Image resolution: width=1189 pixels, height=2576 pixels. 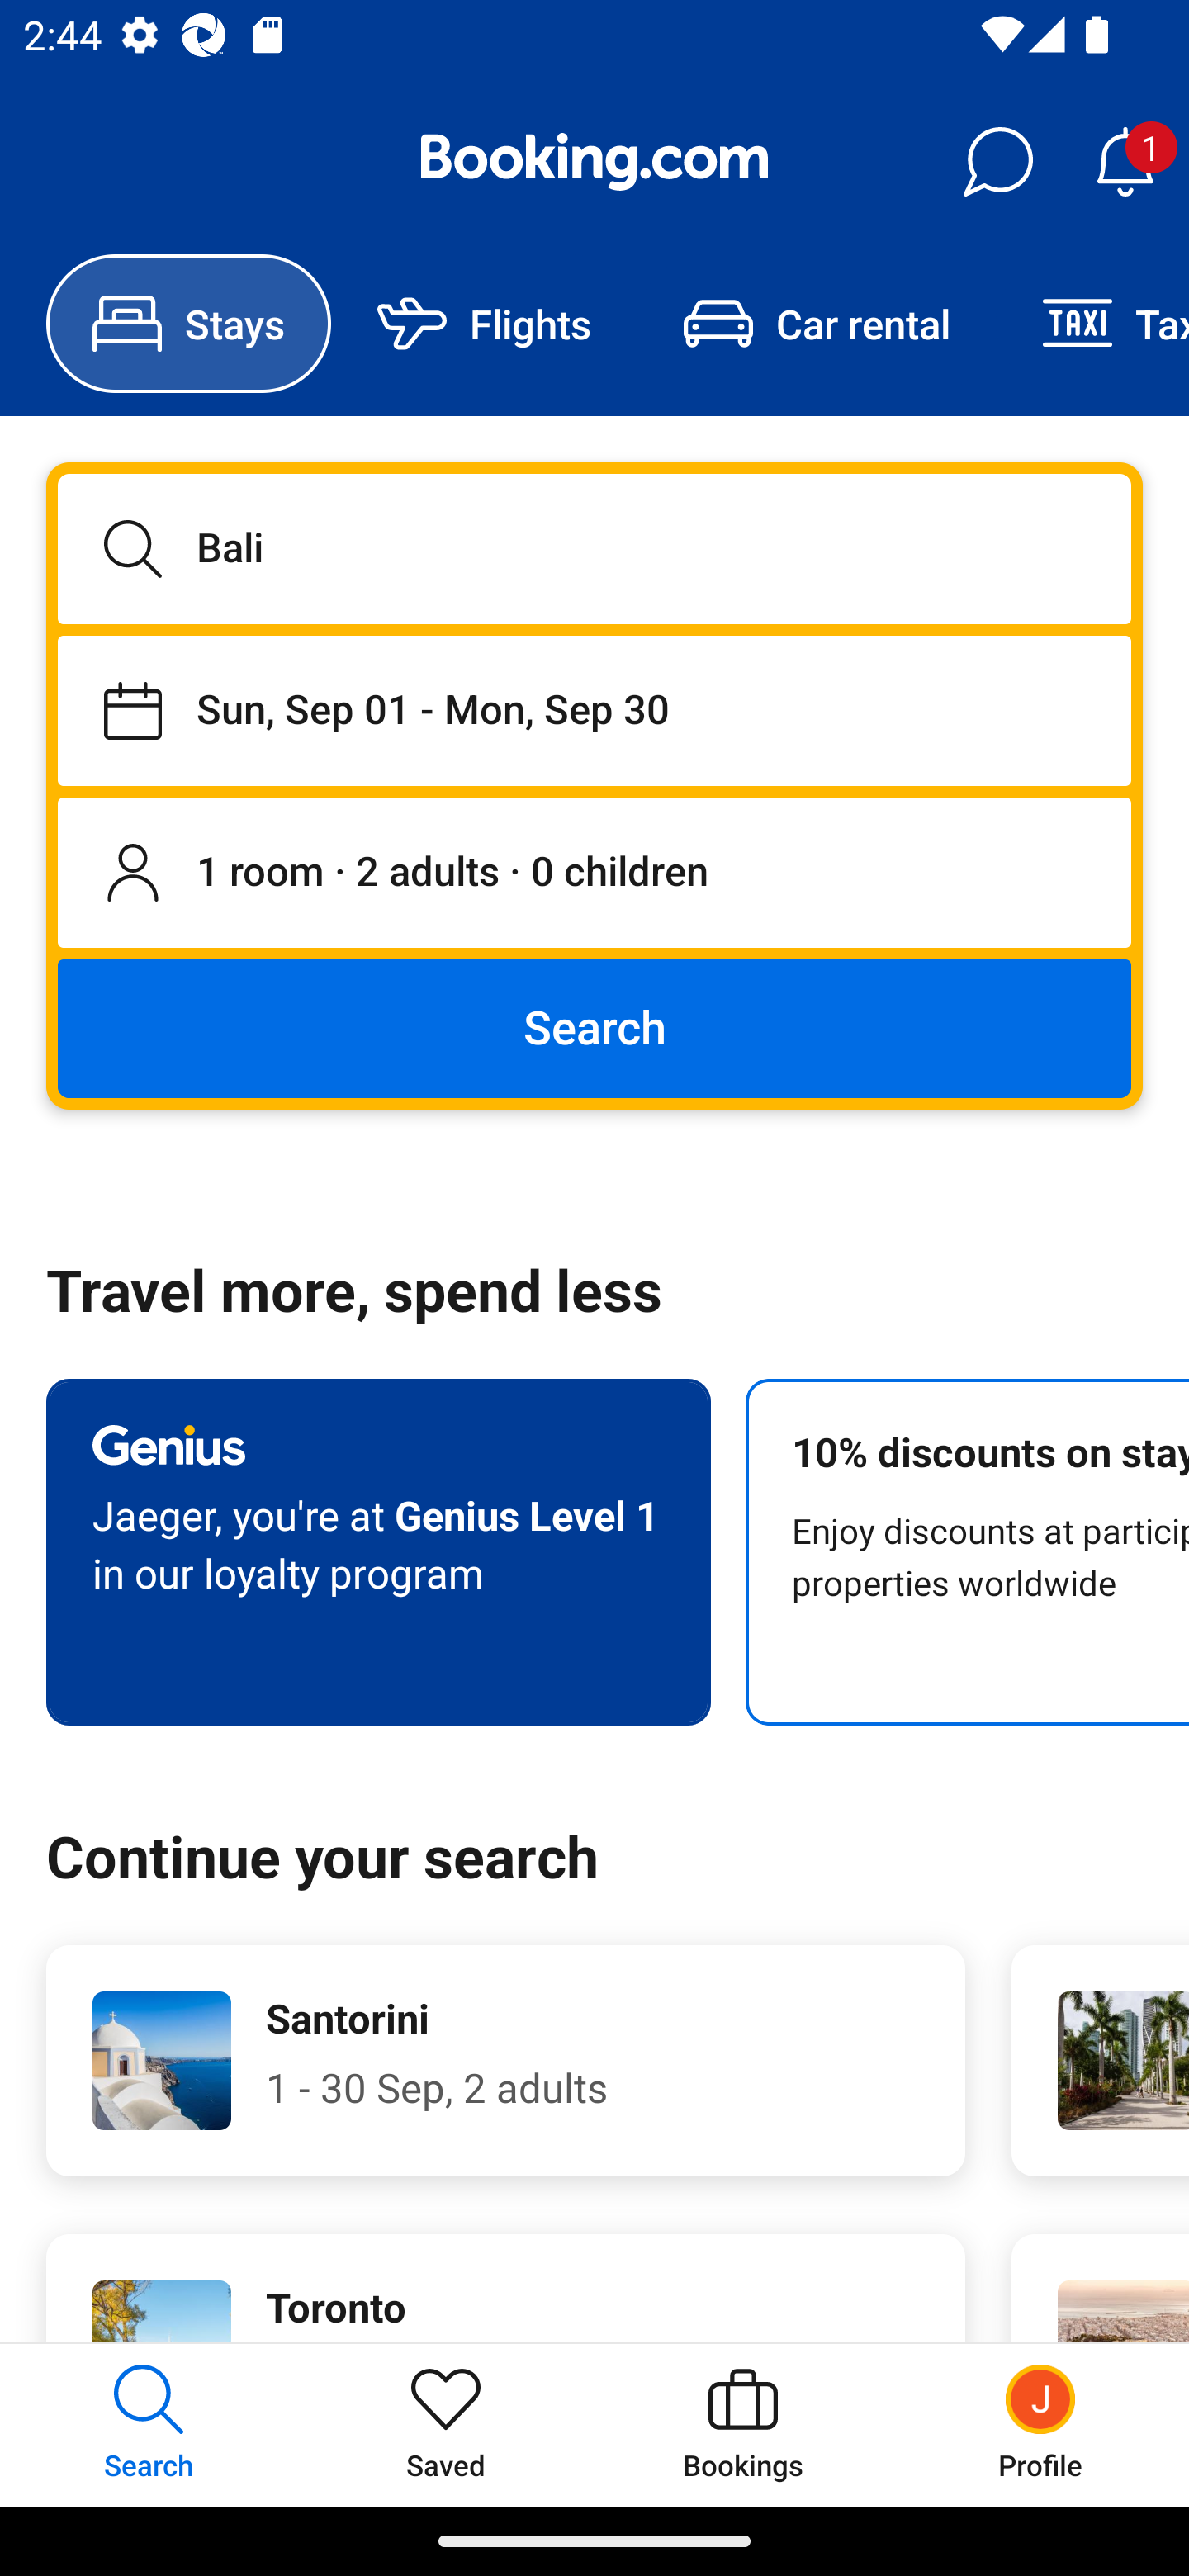 What do you see at coordinates (594, 874) in the screenshot?
I see `1 room, 2 adults, 0 children` at bounding box center [594, 874].